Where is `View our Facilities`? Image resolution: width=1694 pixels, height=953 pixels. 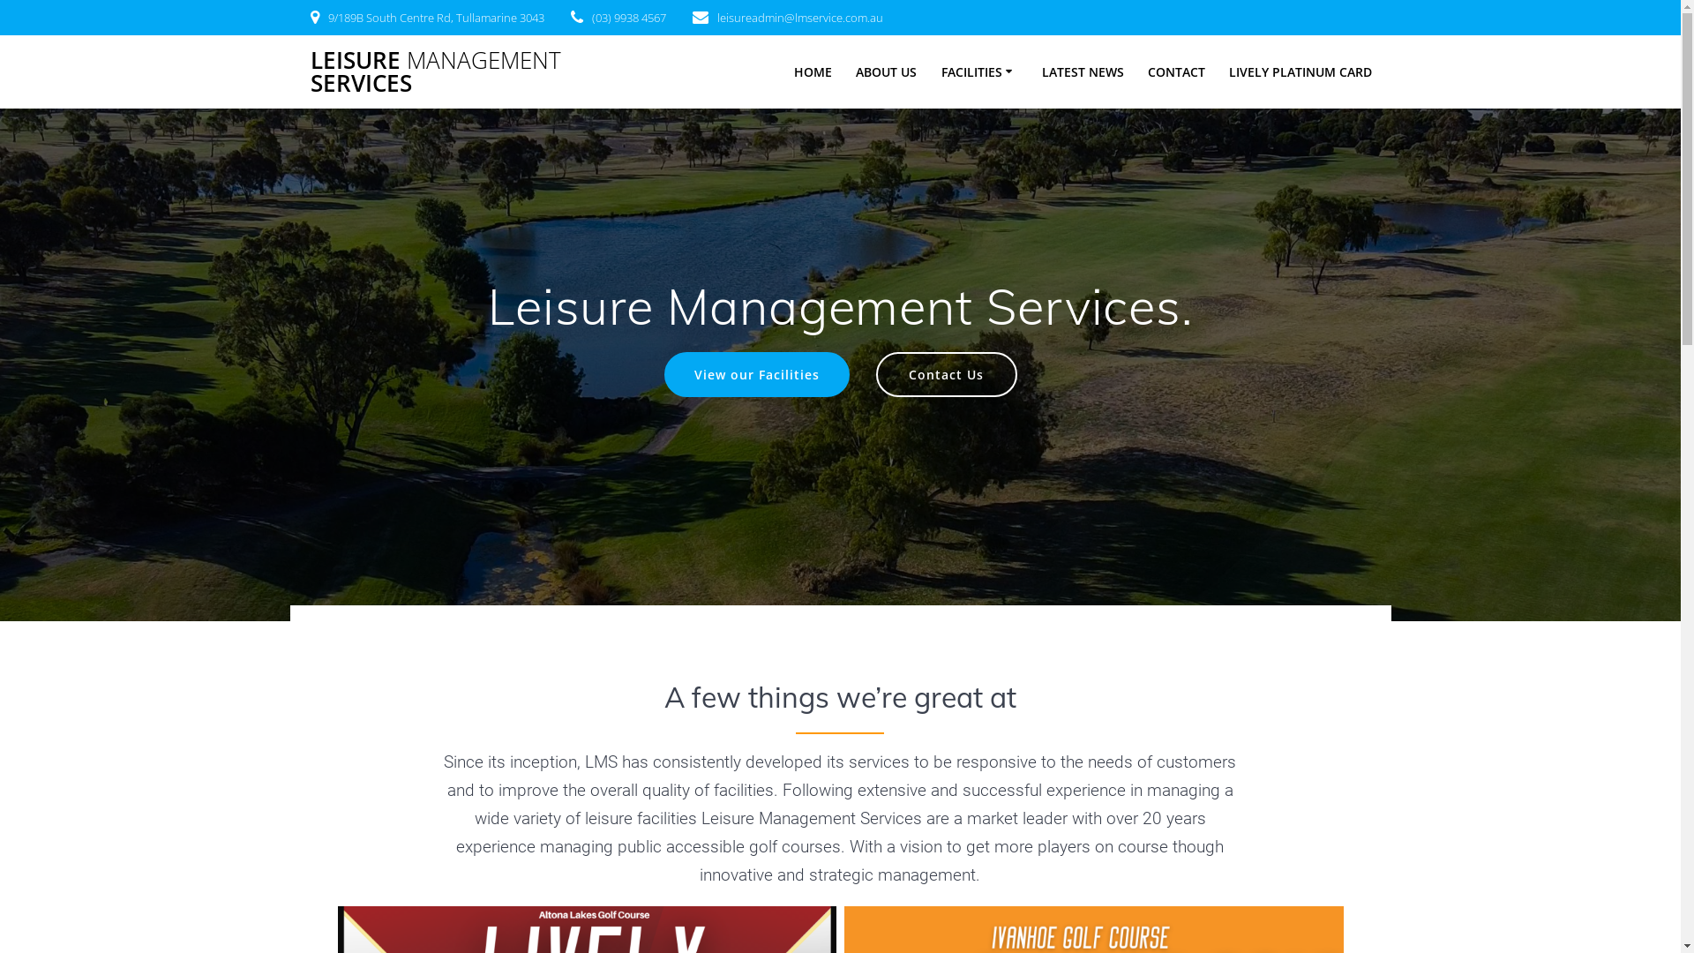 View our Facilities is located at coordinates (756, 374).